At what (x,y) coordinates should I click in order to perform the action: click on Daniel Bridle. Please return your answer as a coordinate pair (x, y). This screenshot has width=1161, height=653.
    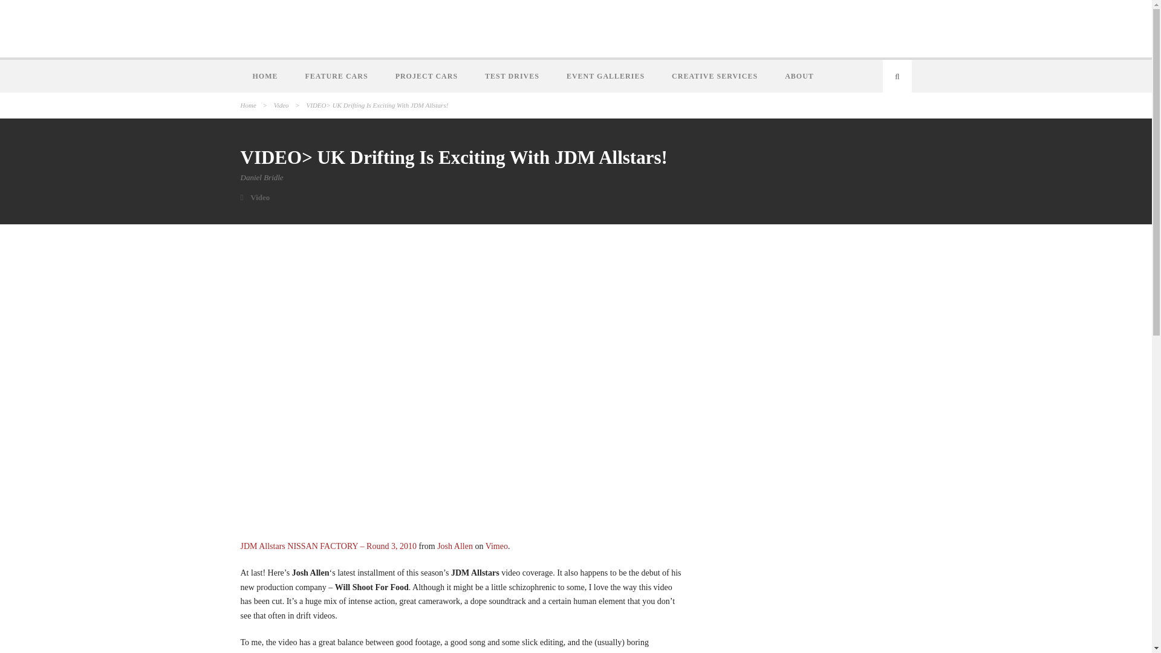
    Looking at the image, I should click on (261, 178).